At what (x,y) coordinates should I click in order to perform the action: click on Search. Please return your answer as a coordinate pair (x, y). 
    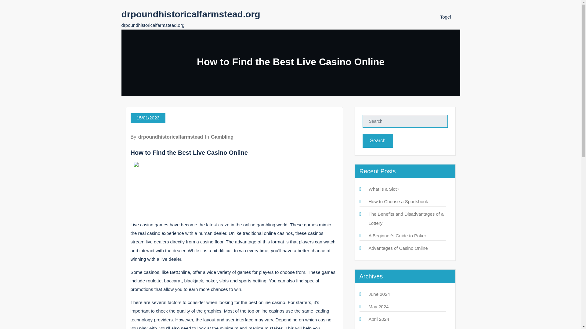
    Looking at the image, I should click on (378, 140).